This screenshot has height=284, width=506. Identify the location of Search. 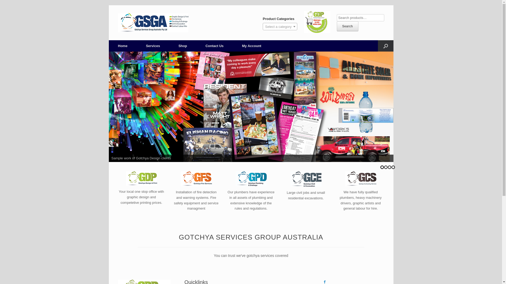
(348, 26).